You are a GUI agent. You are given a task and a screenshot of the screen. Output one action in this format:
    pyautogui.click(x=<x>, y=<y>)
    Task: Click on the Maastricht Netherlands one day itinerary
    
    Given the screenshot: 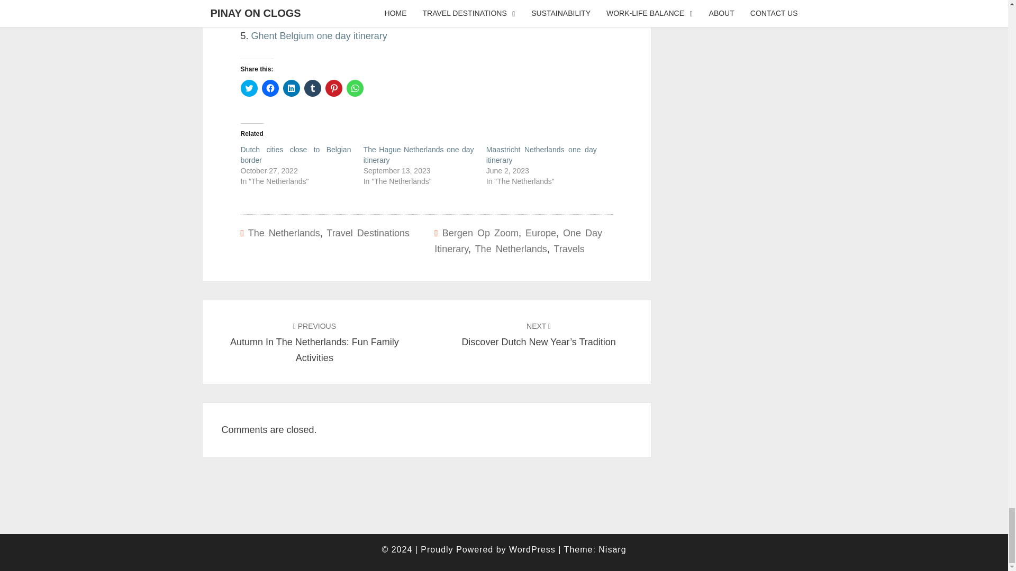 What is the action you would take?
    pyautogui.click(x=542, y=155)
    